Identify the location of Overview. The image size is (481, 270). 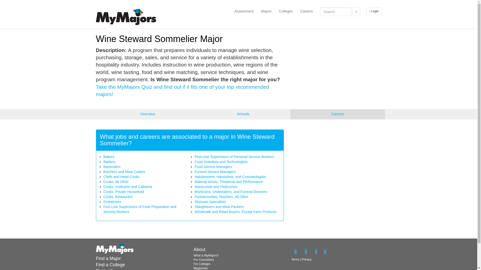
(147, 114).